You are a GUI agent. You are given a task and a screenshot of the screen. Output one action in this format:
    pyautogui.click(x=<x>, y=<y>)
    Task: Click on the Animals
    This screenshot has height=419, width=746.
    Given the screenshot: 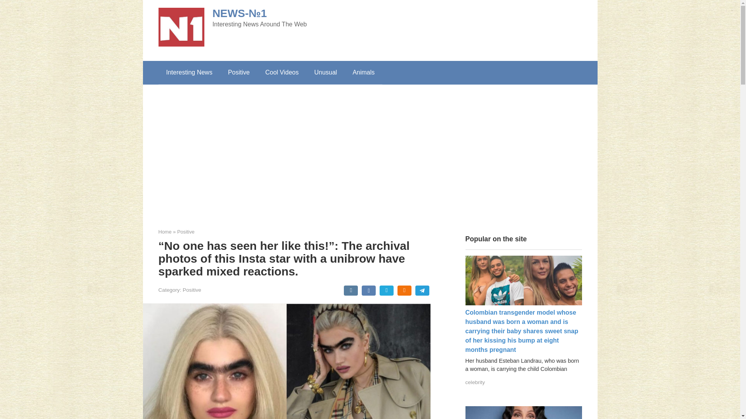 What is the action you would take?
    pyautogui.click(x=363, y=72)
    